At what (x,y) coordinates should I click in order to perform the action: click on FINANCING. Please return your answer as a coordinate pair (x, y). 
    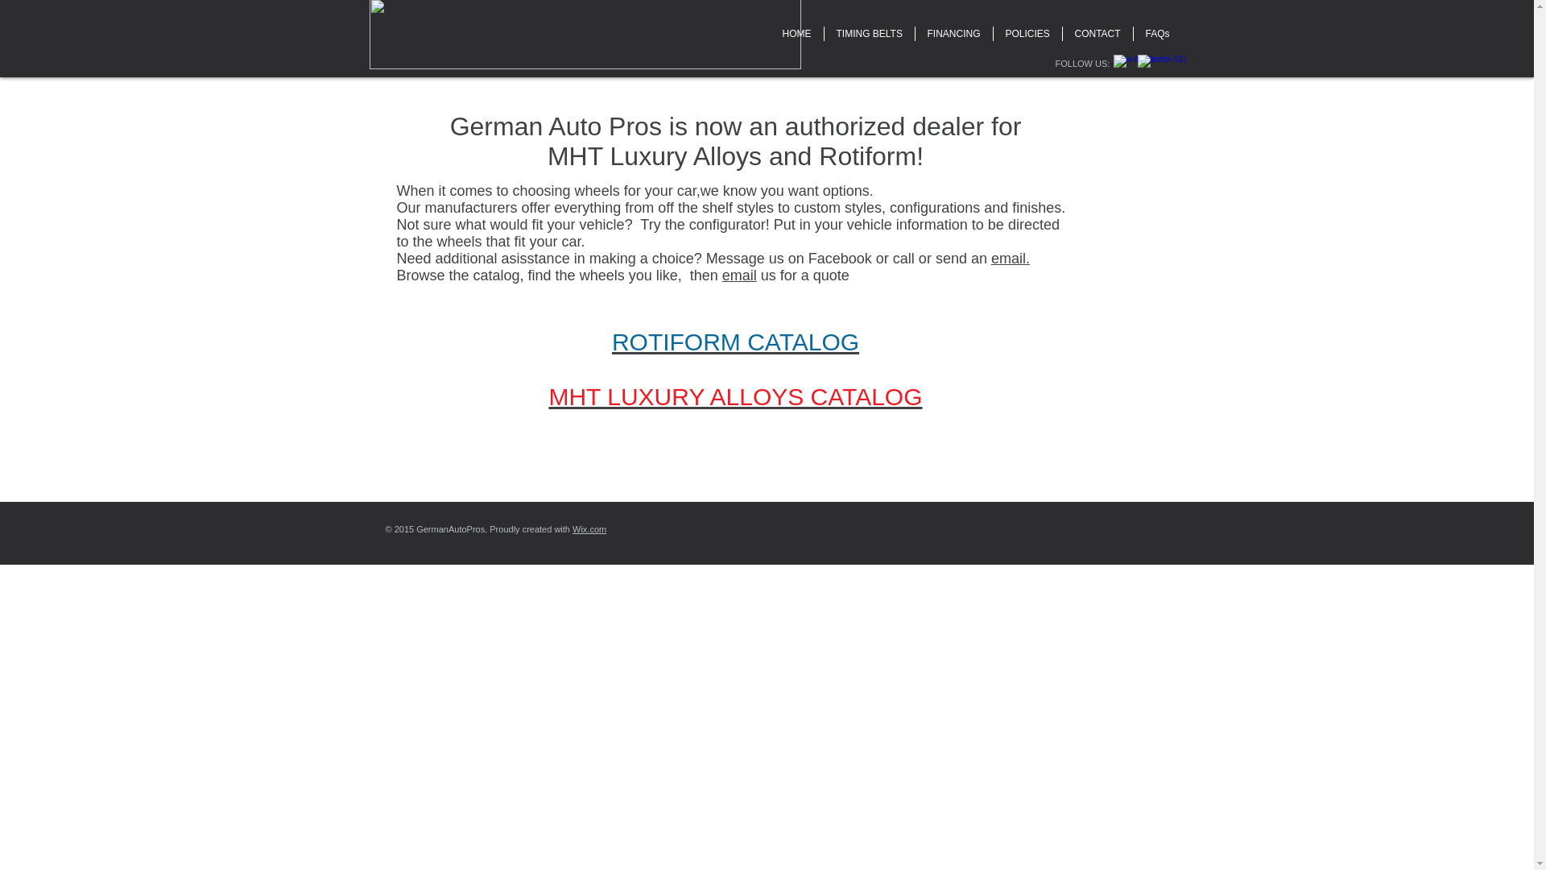
    Looking at the image, I should click on (953, 34).